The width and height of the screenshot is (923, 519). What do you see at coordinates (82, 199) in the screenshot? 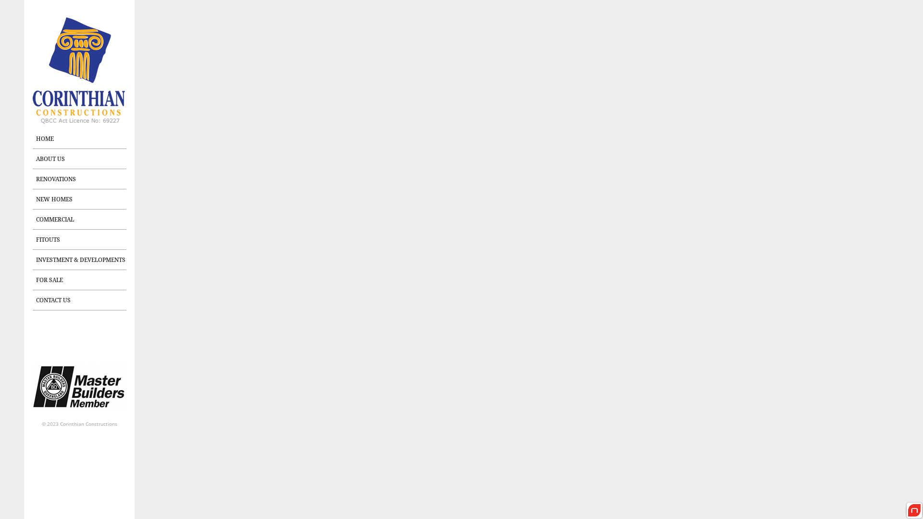
I see `NEW HOMES` at bounding box center [82, 199].